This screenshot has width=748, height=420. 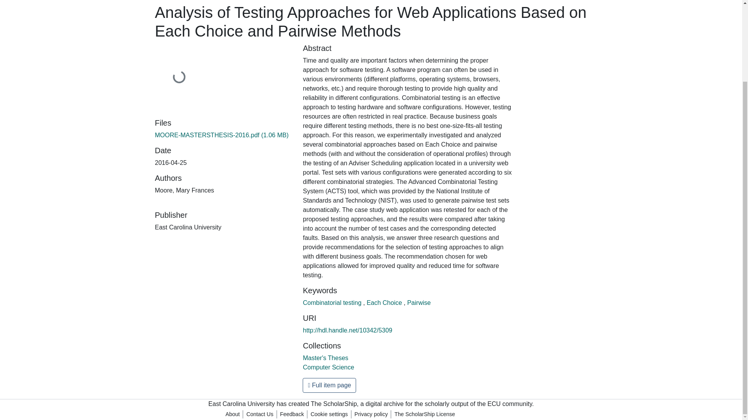 I want to click on Full item page, so click(x=329, y=385).